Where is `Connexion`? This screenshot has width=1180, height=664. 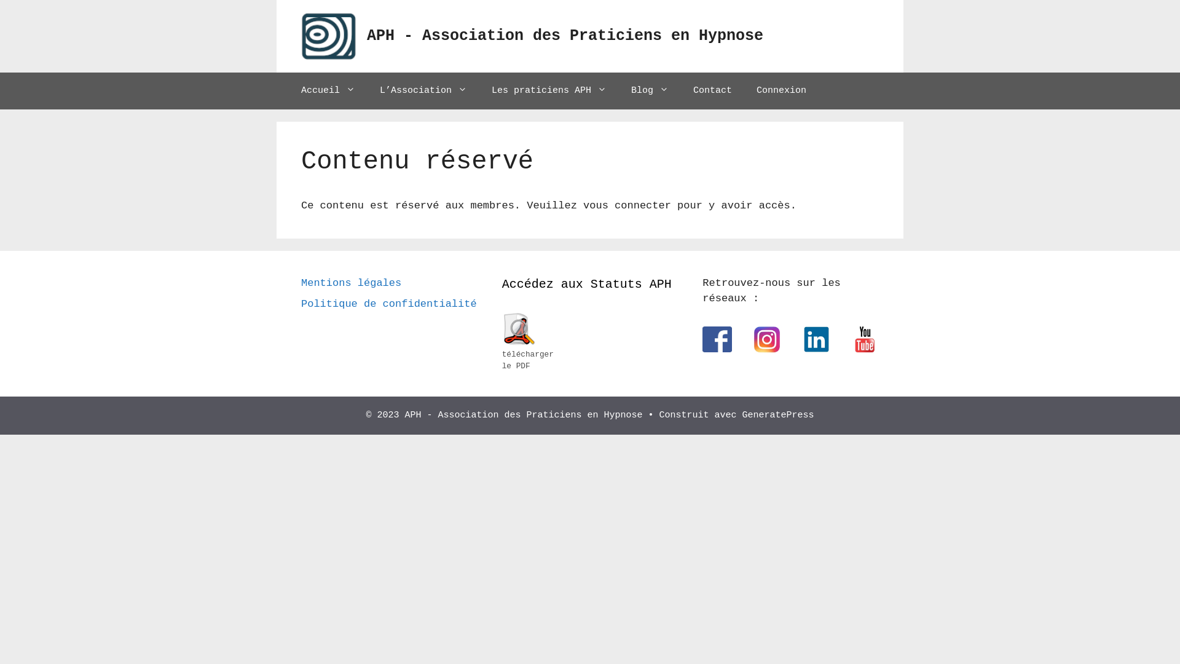 Connexion is located at coordinates (782, 91).